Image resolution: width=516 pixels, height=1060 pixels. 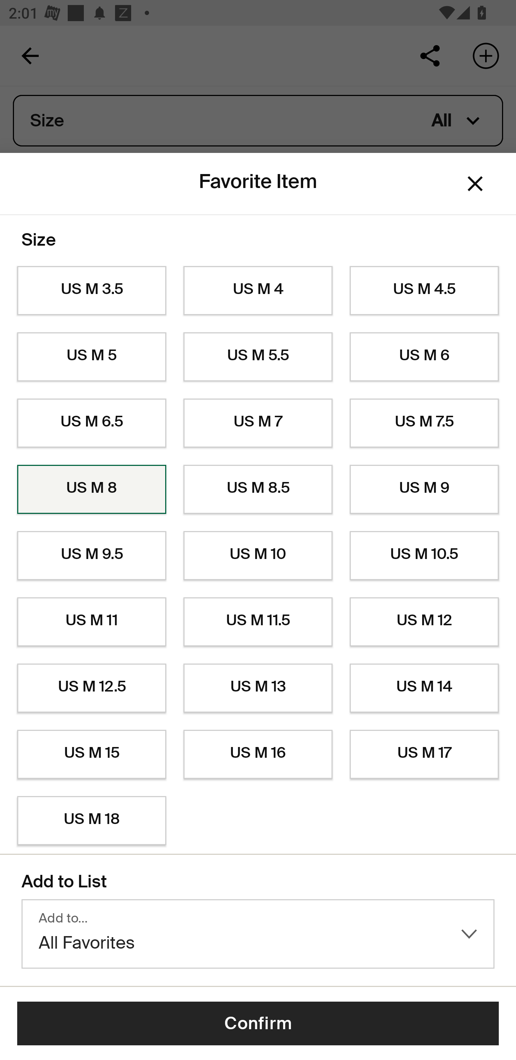 What do you see at coordinates (258, 1023) in the screenshot?
I see `Confirm` at bounding box center [258, 1023].